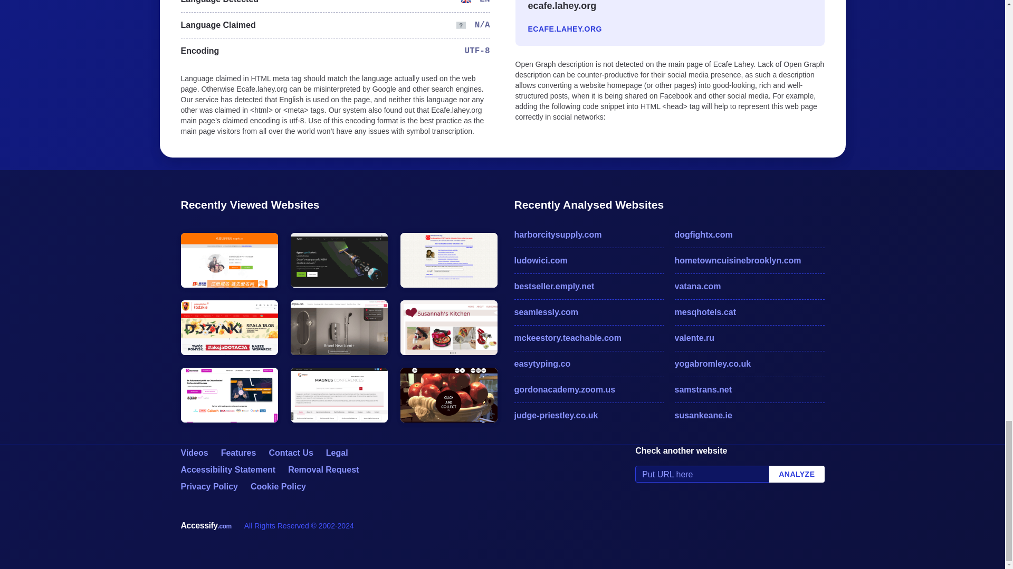  Describe the element at coordinates (194, 453) in the screenshot. I see `Screencasts: video tutorials and guides` at that location.